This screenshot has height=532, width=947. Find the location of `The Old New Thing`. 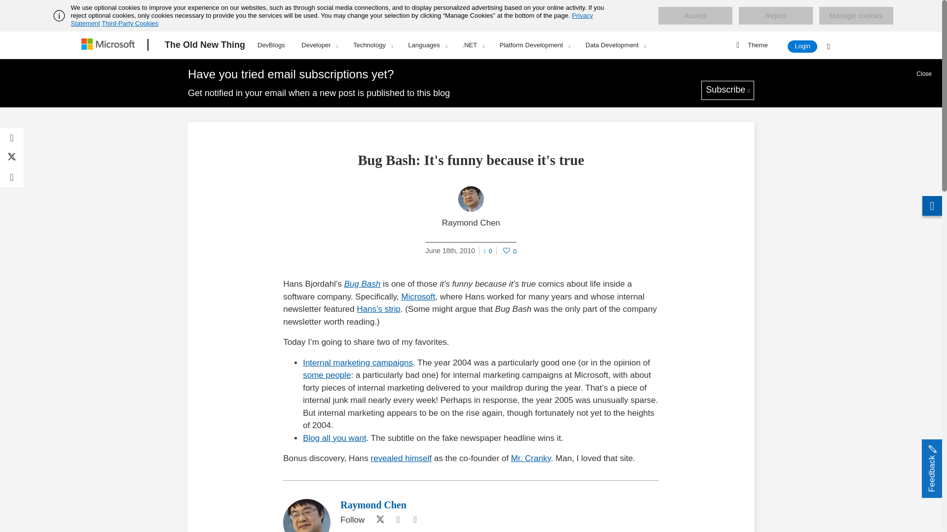

The Old New Thing is located at coordinates (205, 45).